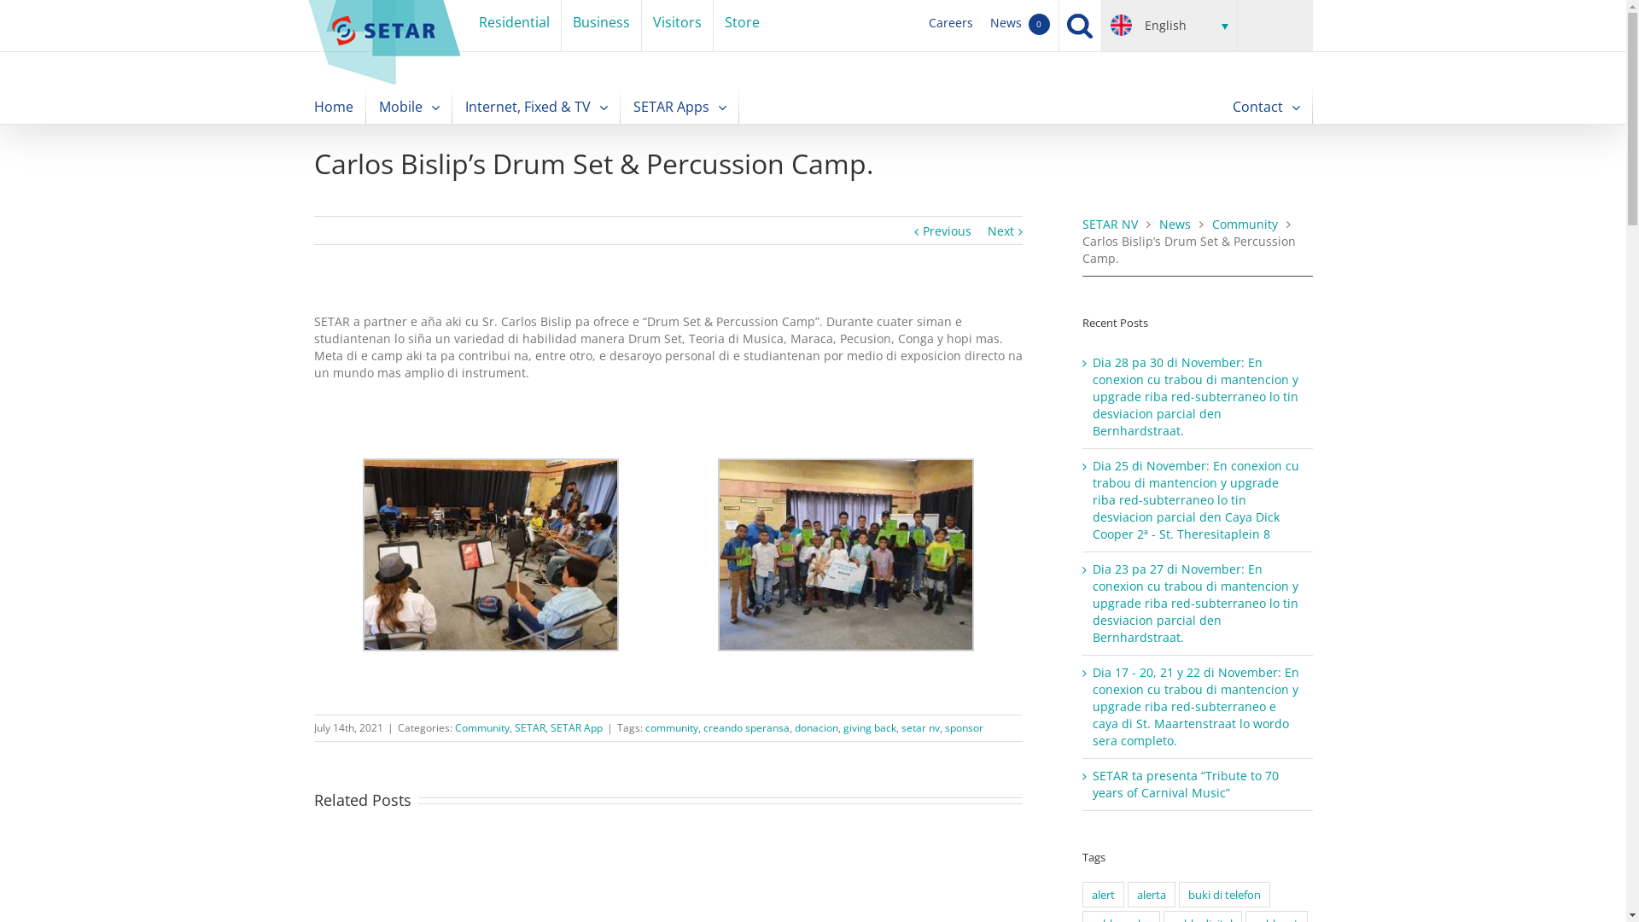  Describe the element at coordinates (334, 106) in the screenshot. I see `Home` at that location.